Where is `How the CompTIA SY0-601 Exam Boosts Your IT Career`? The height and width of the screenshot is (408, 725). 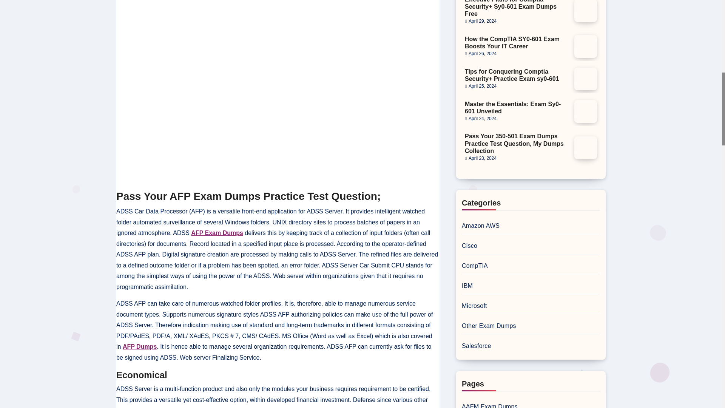 How the CompTIA SY0-601 Exam Boosts Your IT Career is located at coordinates (512, 42).